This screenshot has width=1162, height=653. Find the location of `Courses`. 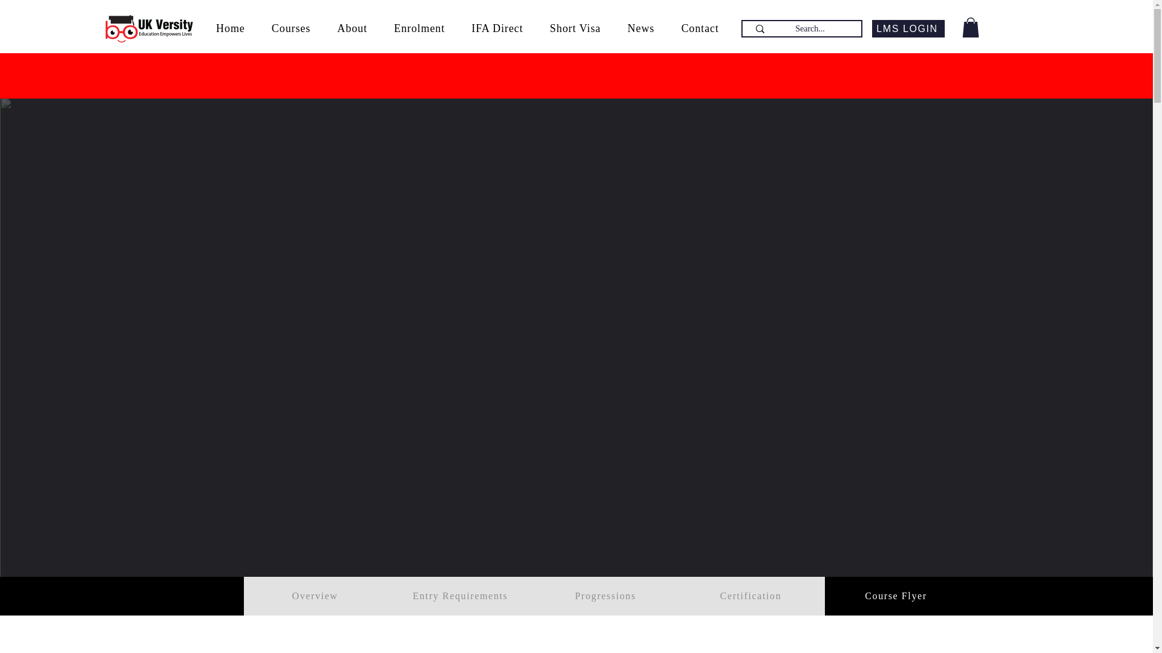

Courses is located at coordinates (290, 29).